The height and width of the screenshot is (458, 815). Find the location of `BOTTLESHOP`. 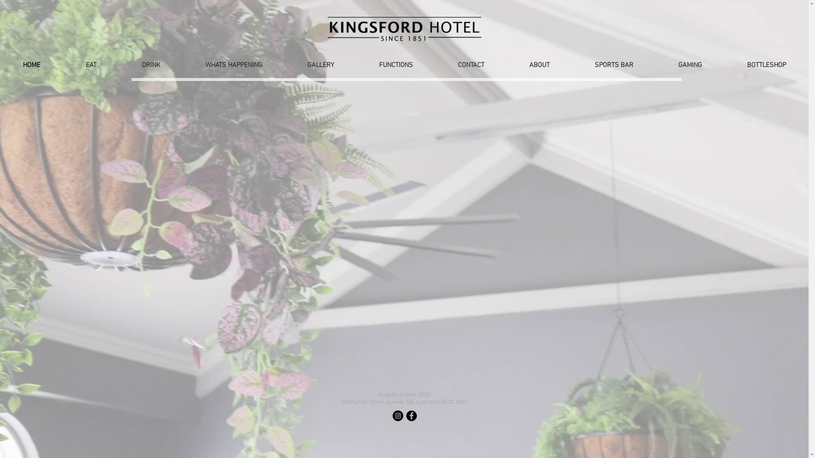

BOTTLESHOP is located at coordinates (767, 65).